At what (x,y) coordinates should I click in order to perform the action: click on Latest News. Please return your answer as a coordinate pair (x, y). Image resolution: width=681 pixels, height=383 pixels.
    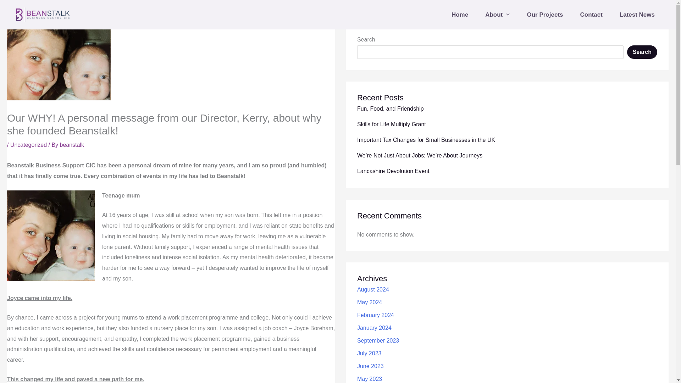
    Looking at the image, I should click on (637, 14).